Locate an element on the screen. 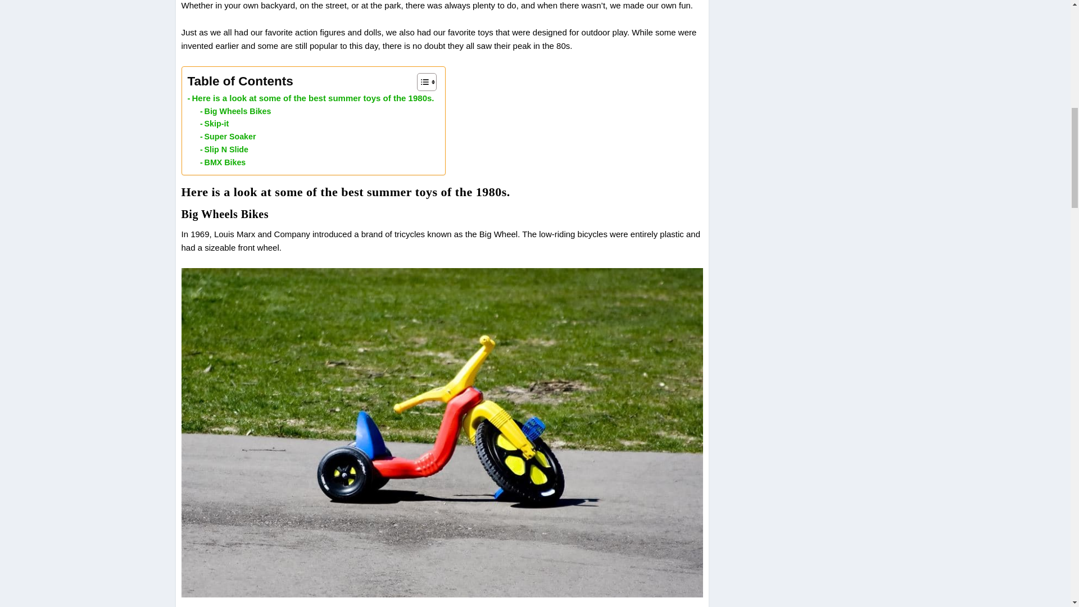 The width and height of the screenshot is (1079, 607). Slip N Slide is located at coordinates (224, 150).